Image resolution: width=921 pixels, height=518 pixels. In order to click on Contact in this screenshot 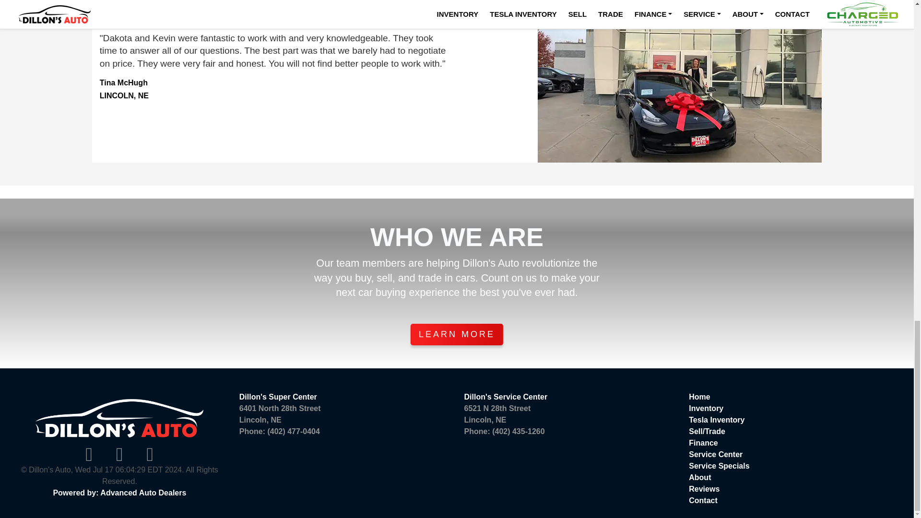, I will do `click(703, 443)`.